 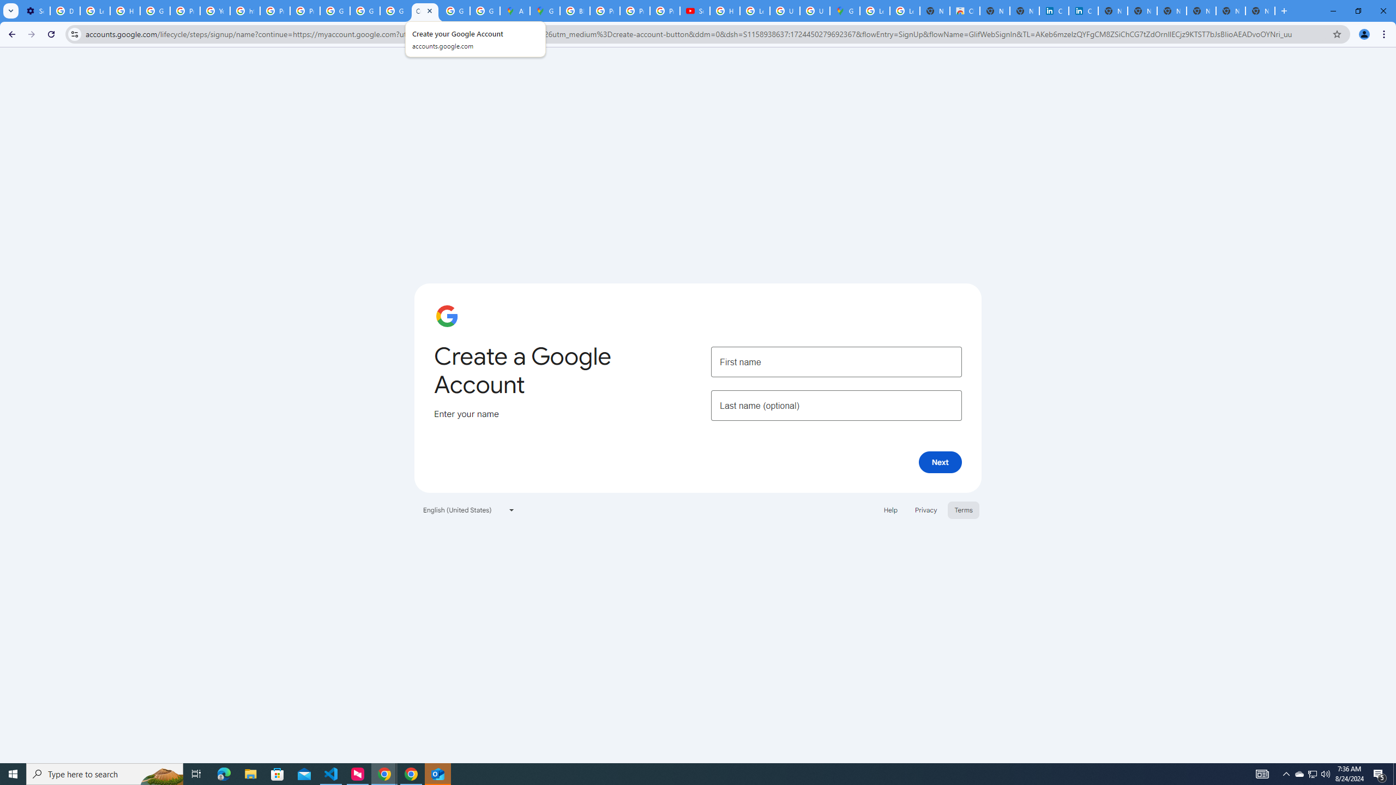 I want to click on Privacy Help Center - Policies Help, so click(x=635, y=11).